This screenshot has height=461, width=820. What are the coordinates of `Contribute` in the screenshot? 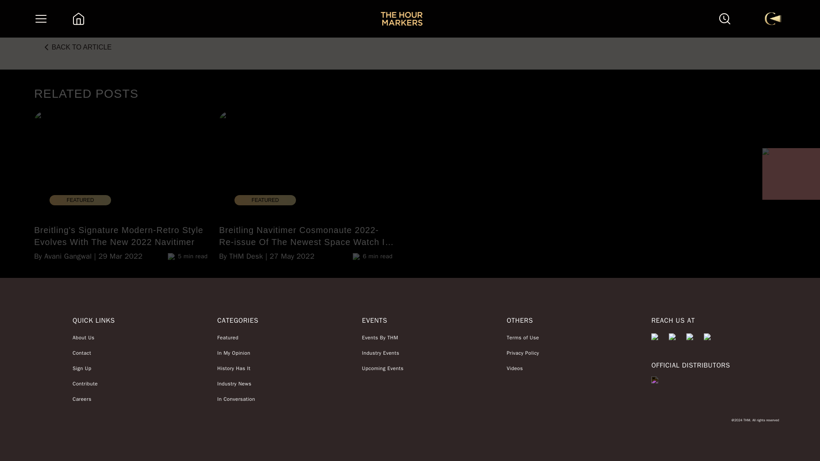 It's located at (85, 383).